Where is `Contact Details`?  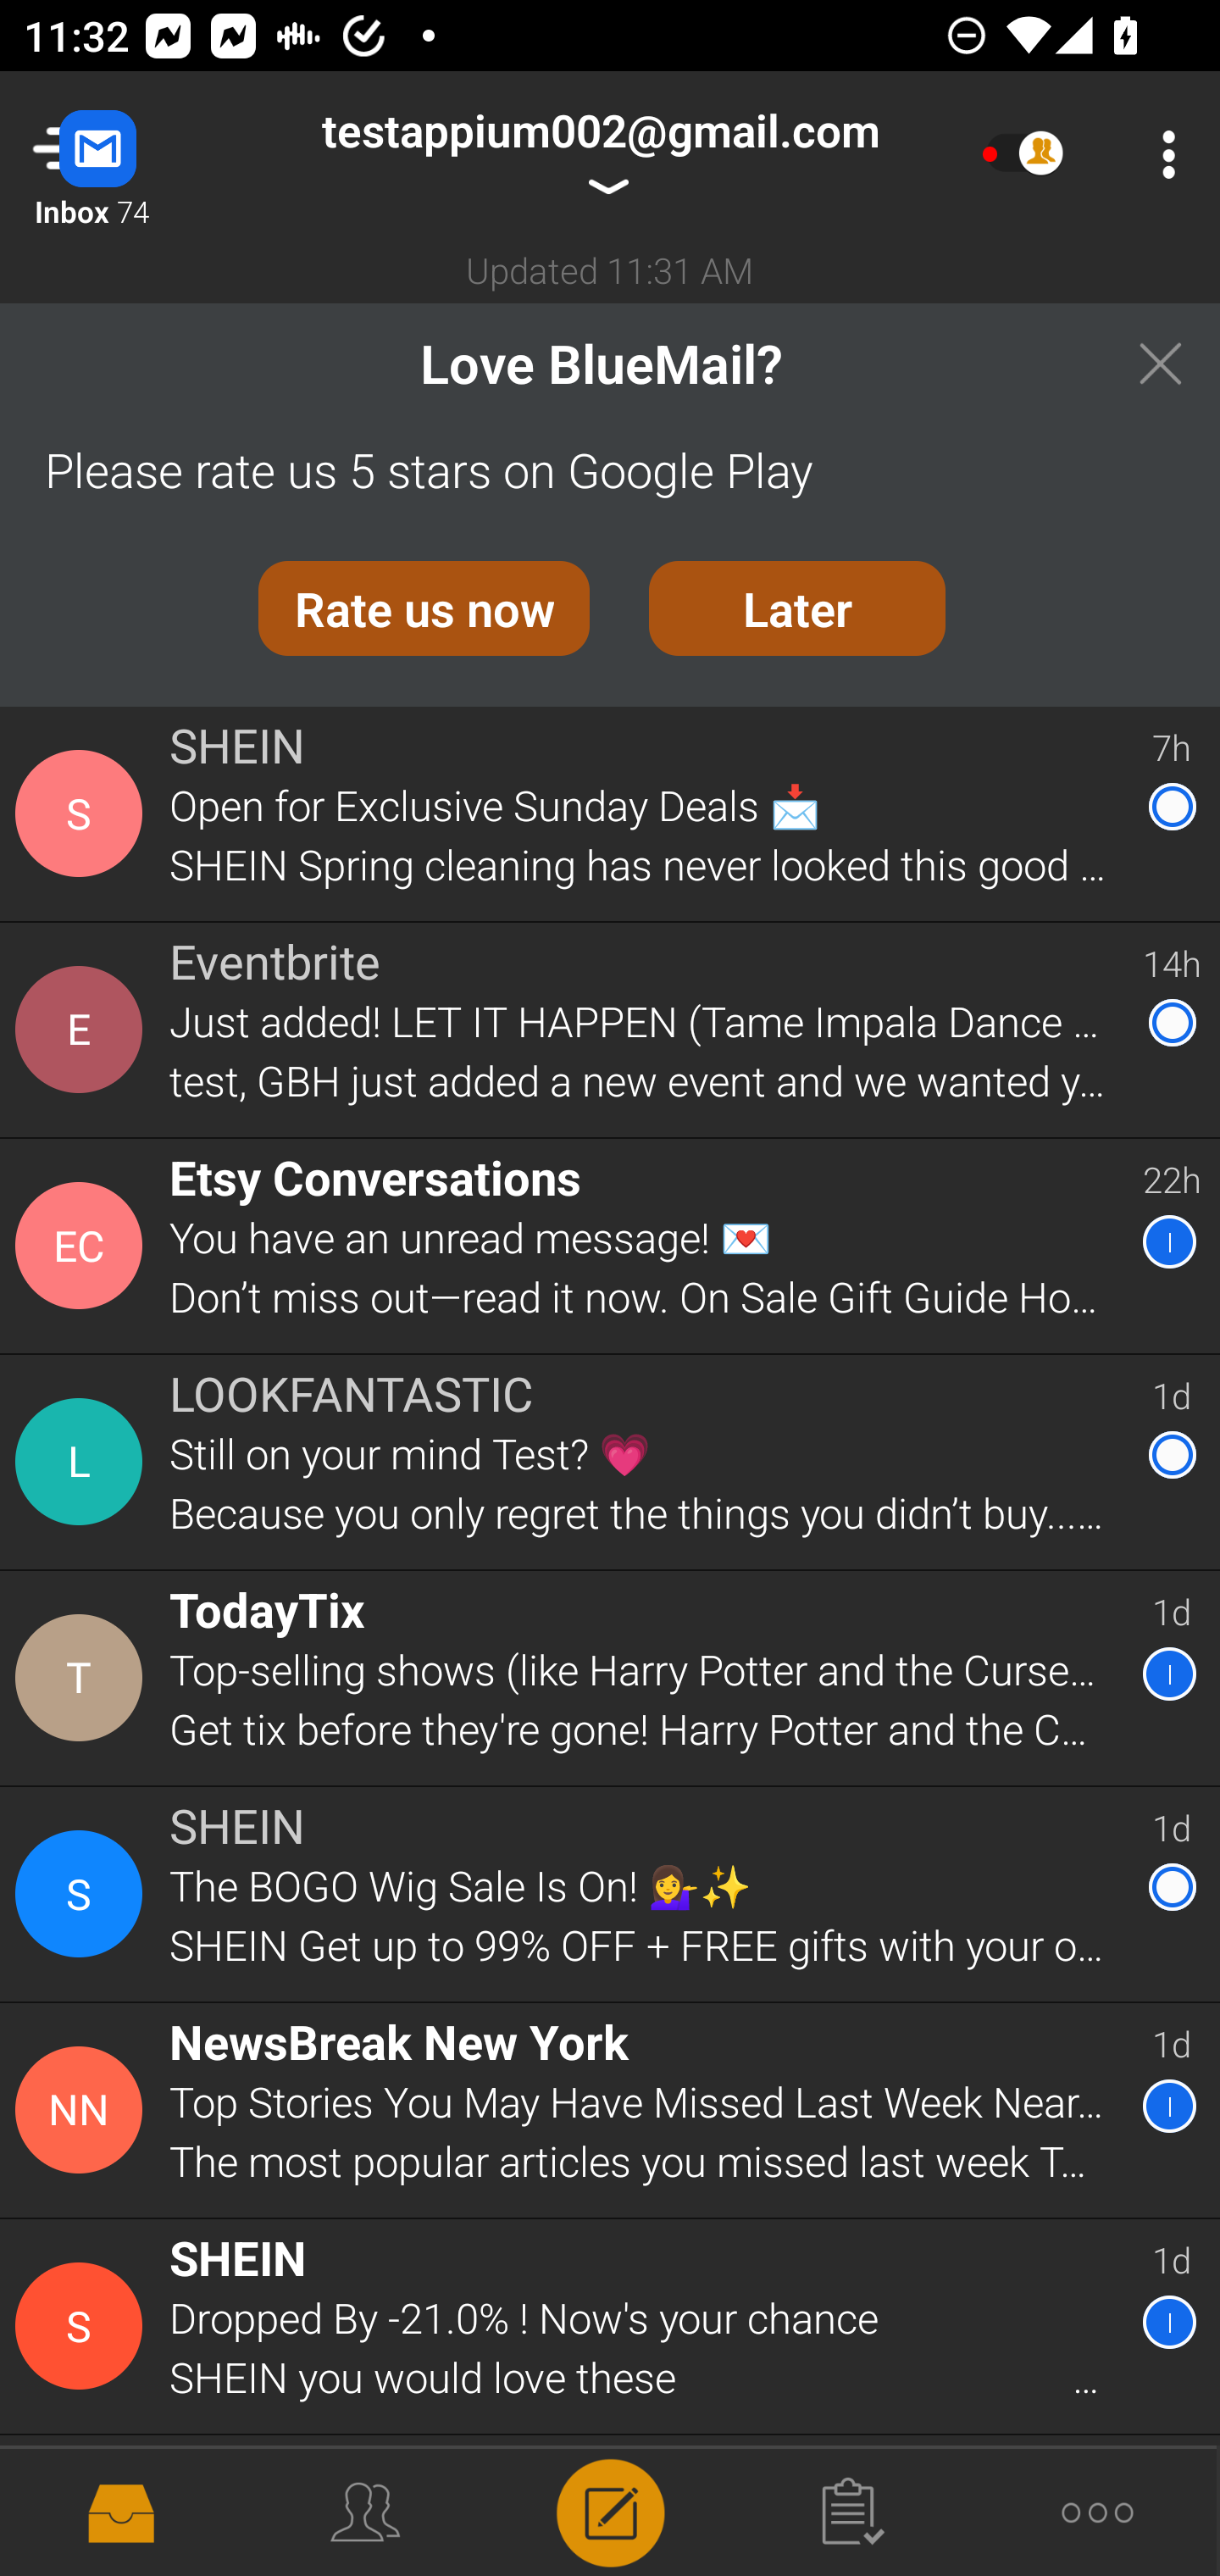
Contact Details is located at coordinates (83, 1246).